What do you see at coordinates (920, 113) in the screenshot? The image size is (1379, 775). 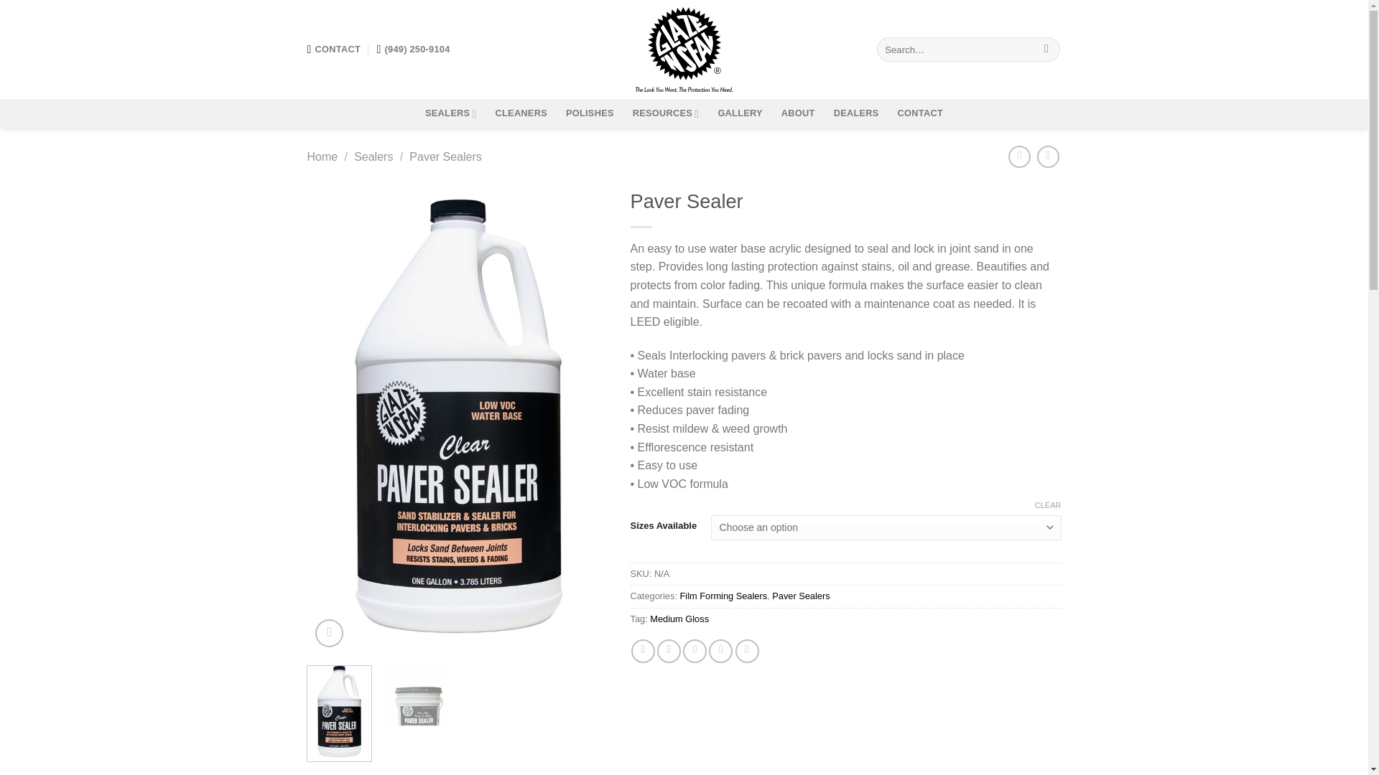 I see `CONTACT` at bounding box center [920, 113].